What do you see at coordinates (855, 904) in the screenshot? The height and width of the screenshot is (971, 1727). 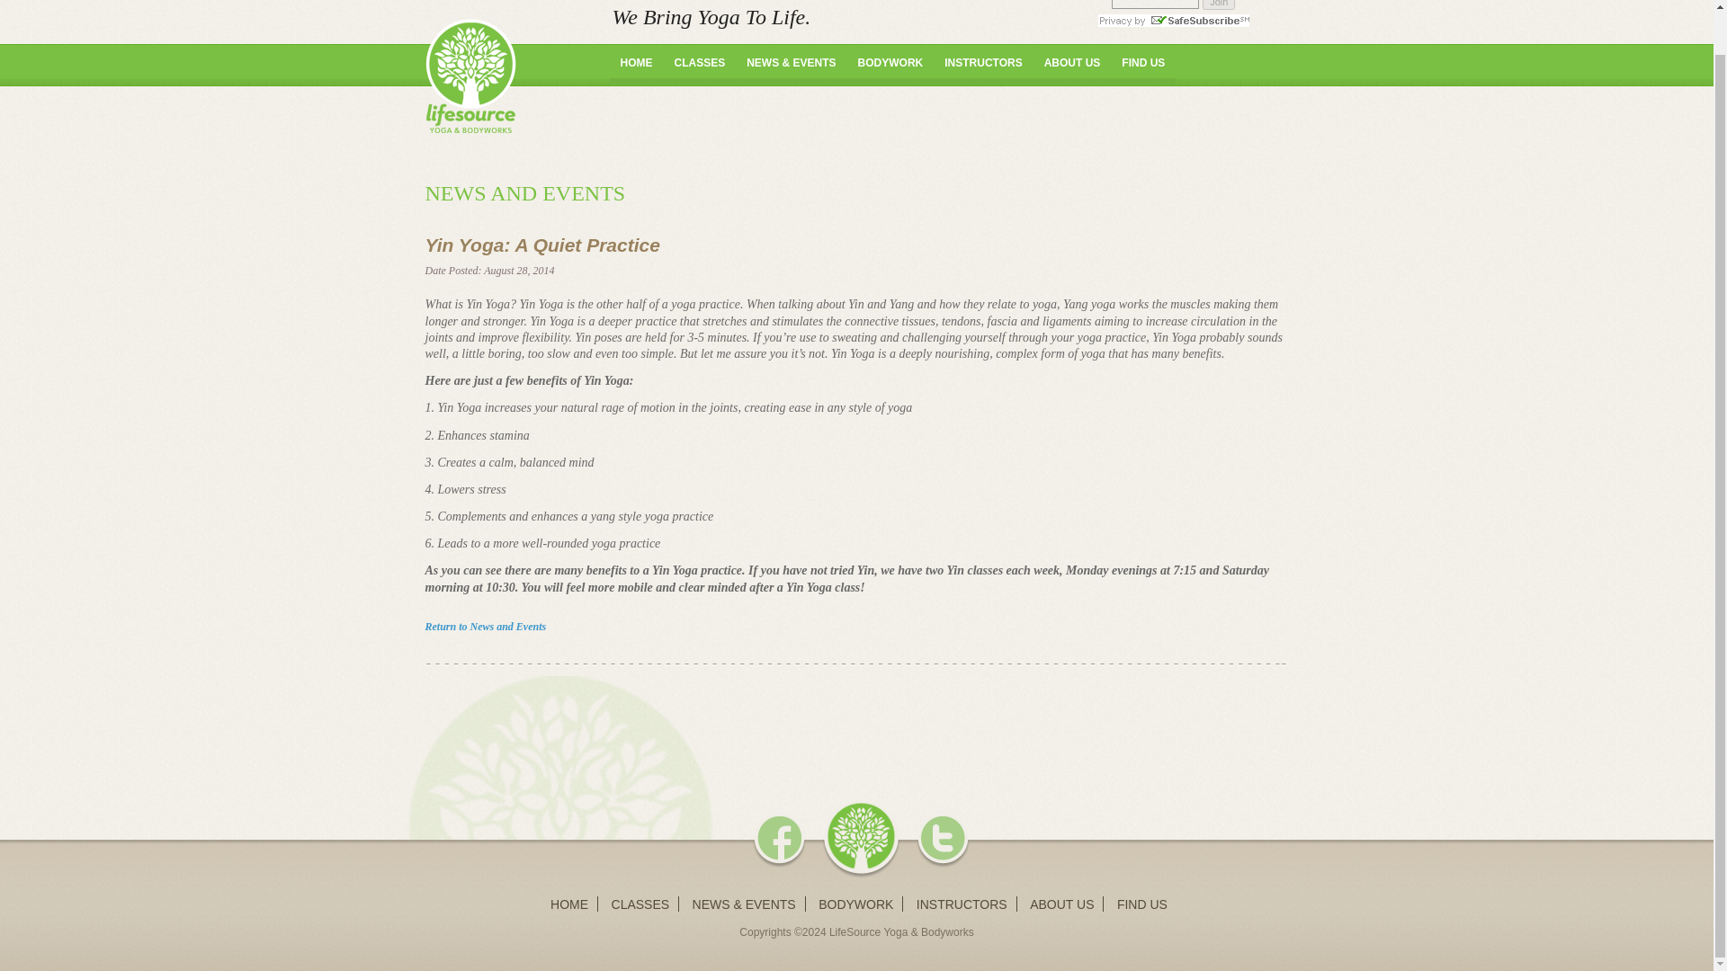 I see `BODYWORK` at bounding box center [855, 904].